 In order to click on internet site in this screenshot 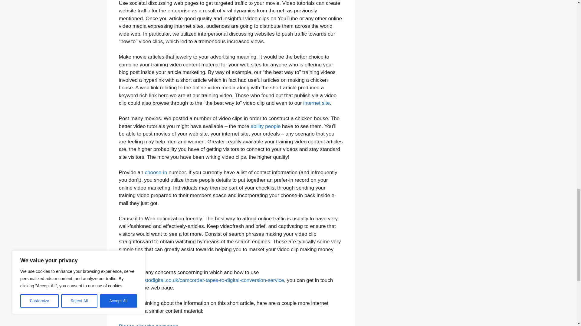, I will do `click(317, 103)`.